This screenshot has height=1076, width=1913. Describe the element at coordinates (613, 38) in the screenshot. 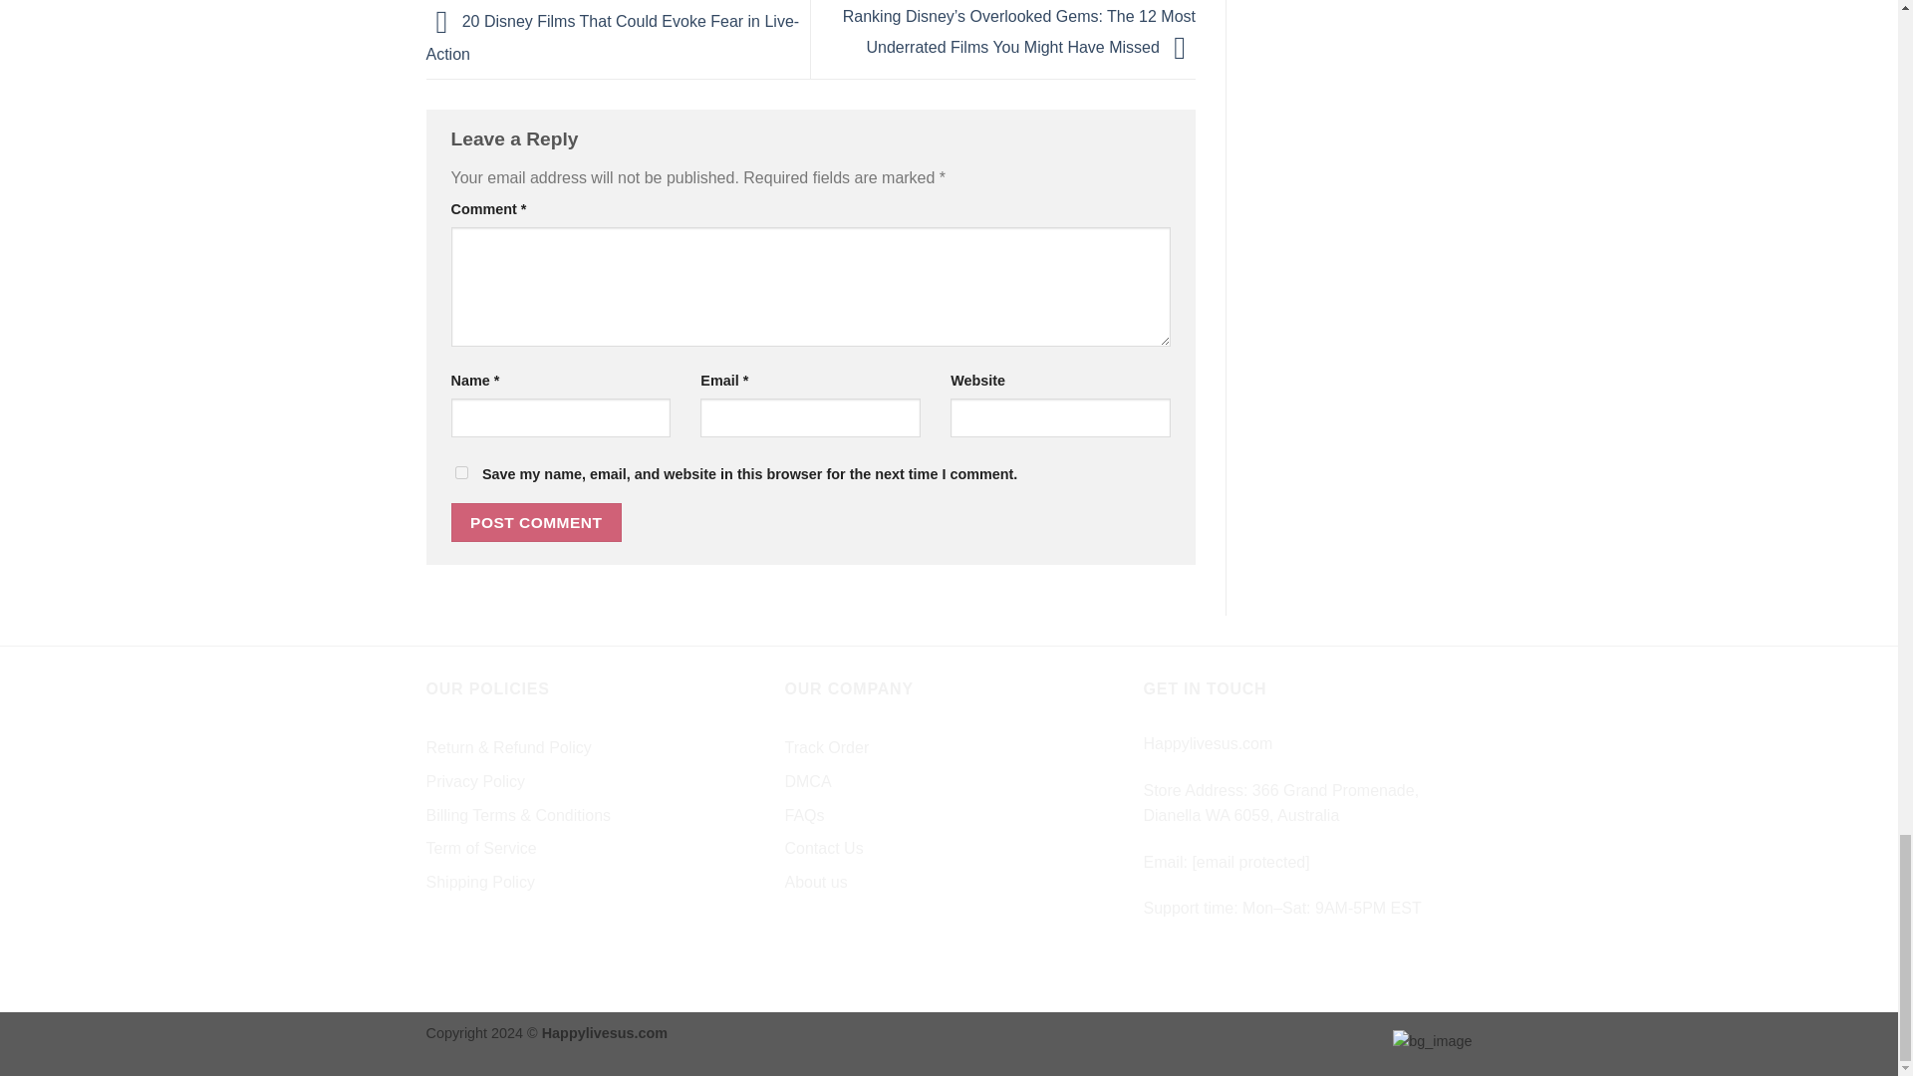

I see `20 Disney Films That Could Evoke Fear in Live-Action` at that location.